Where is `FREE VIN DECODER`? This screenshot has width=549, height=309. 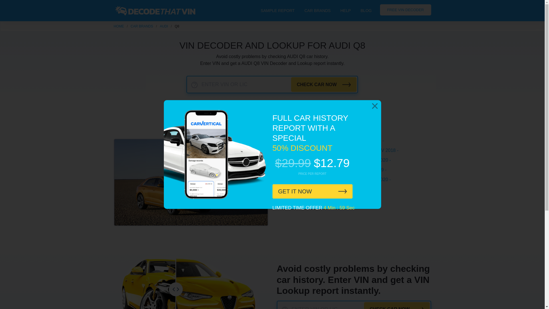
FREE VIN DECODER is located at coordinates (405, 10).